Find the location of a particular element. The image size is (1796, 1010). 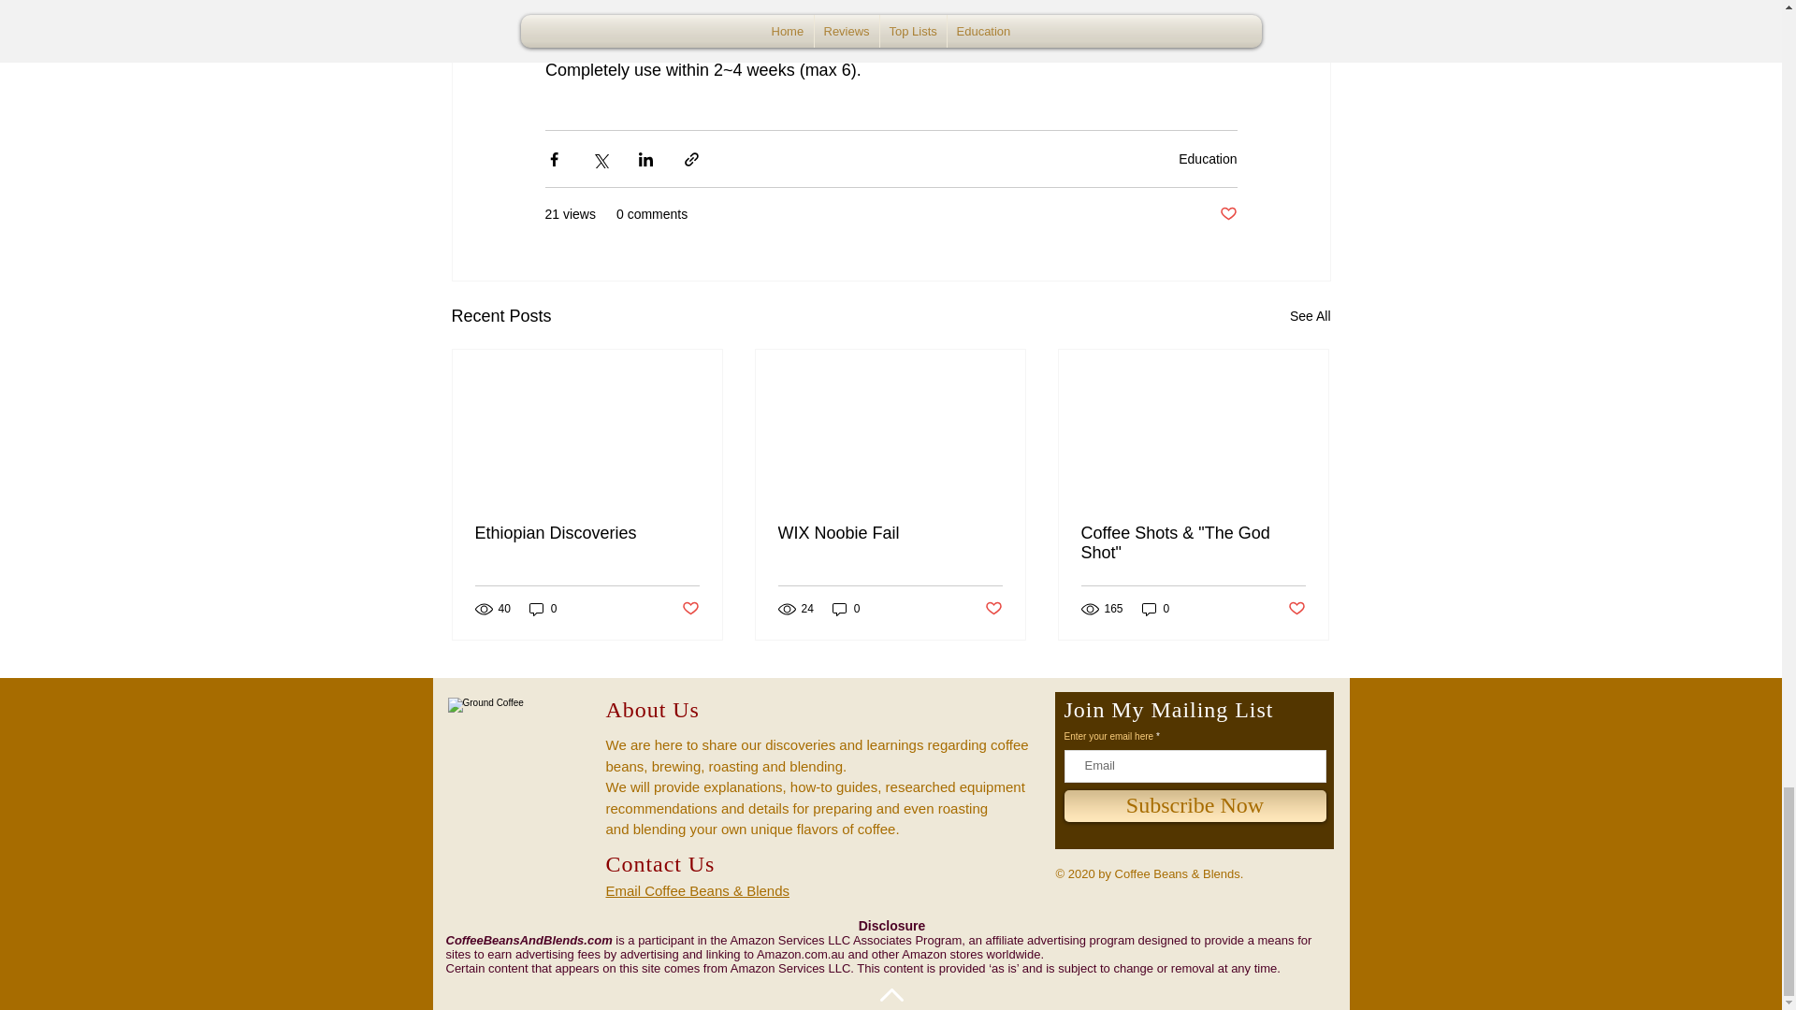

Education is located at coordinates (1207, 159).